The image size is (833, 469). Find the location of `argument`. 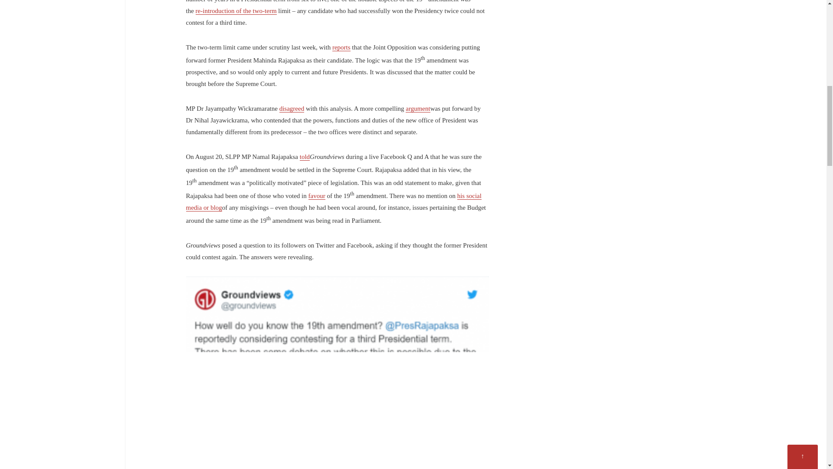

argument is located at coordinates (417, 109).